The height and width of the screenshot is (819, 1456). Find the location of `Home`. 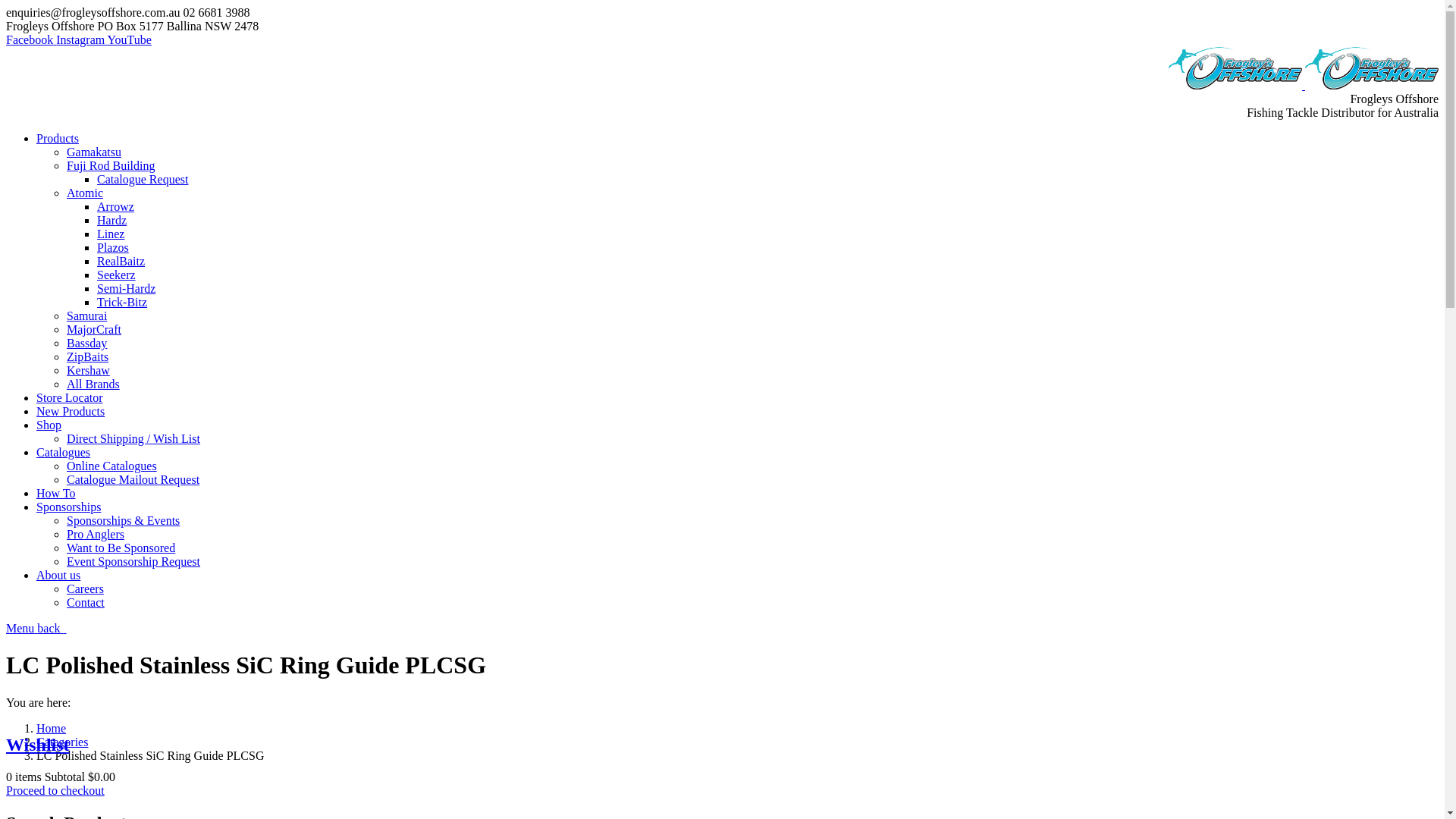

Home is located at coordinates (52, 728).